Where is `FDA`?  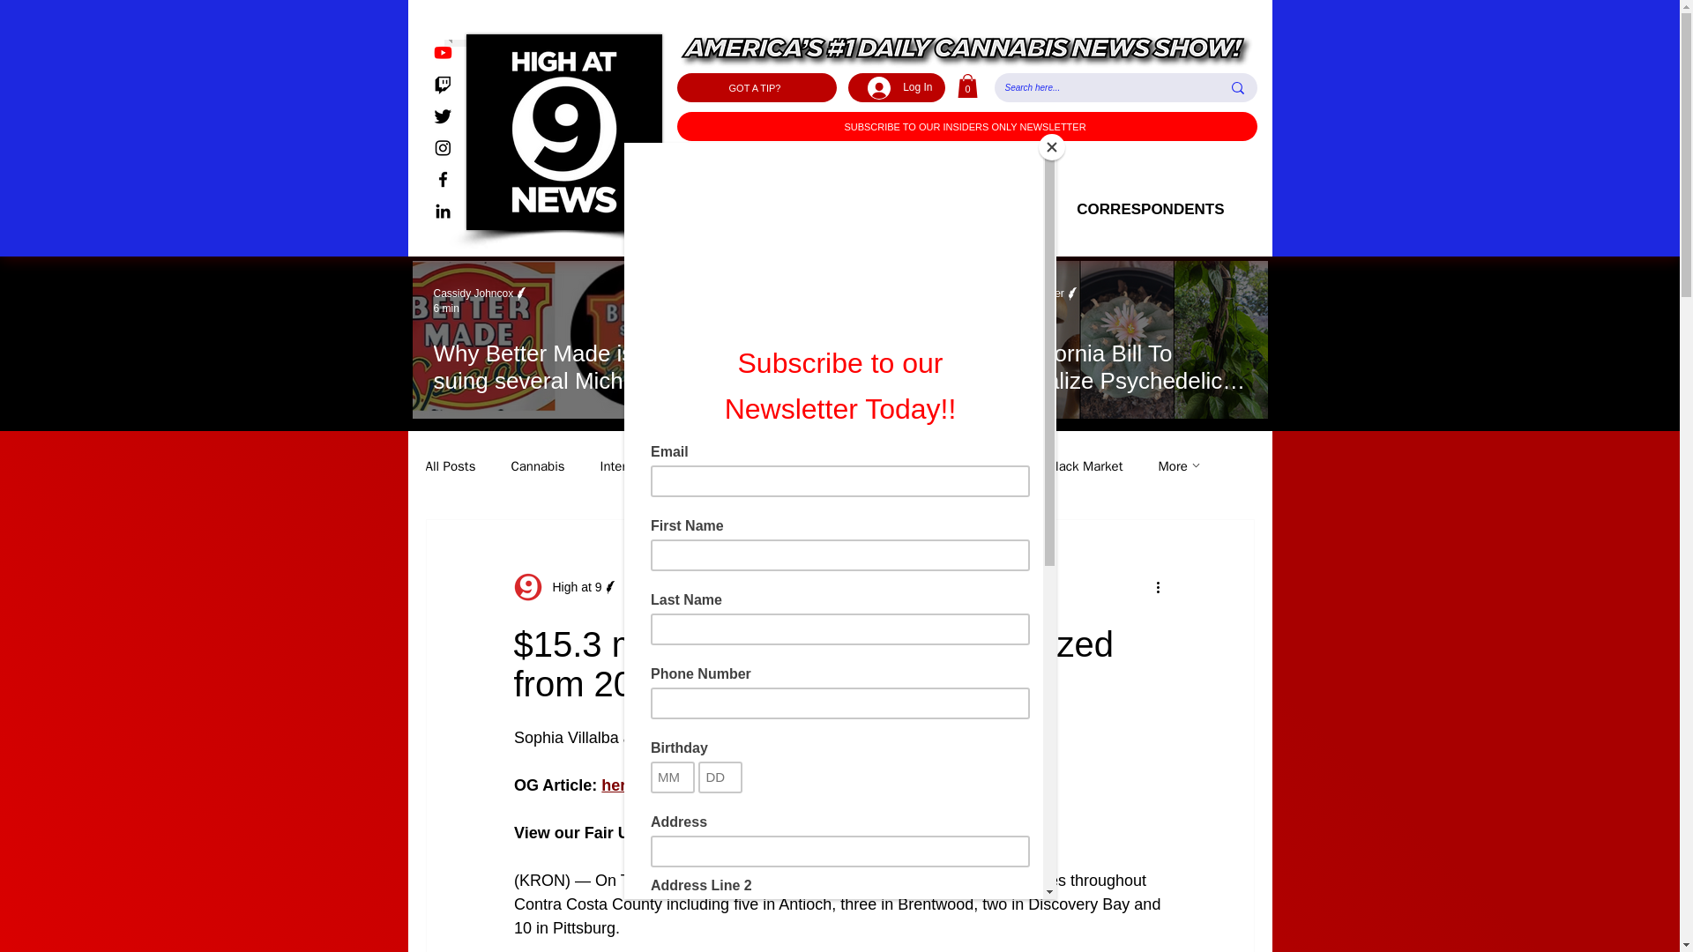 FDA is located at coordinates (919, 465).